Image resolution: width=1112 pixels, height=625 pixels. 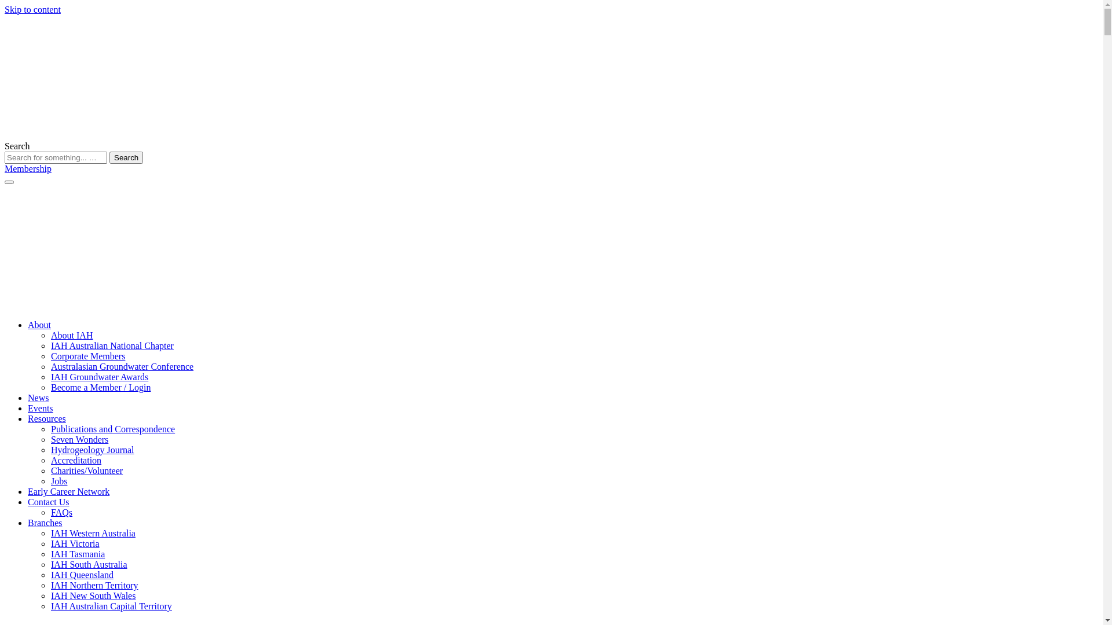 What do you see at coordinates (89, 565) in the screenshot?
I see `IAH South Australia` at bounding box center [89, 565].